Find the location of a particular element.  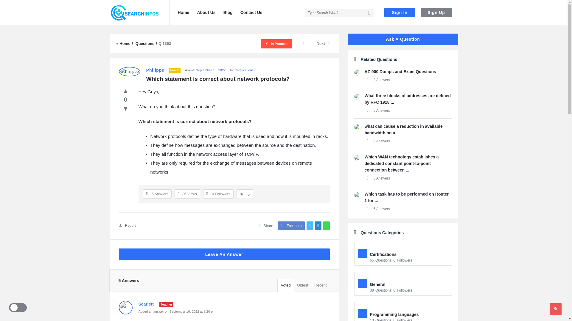

Contact Us is located at coordinates (251, 12).